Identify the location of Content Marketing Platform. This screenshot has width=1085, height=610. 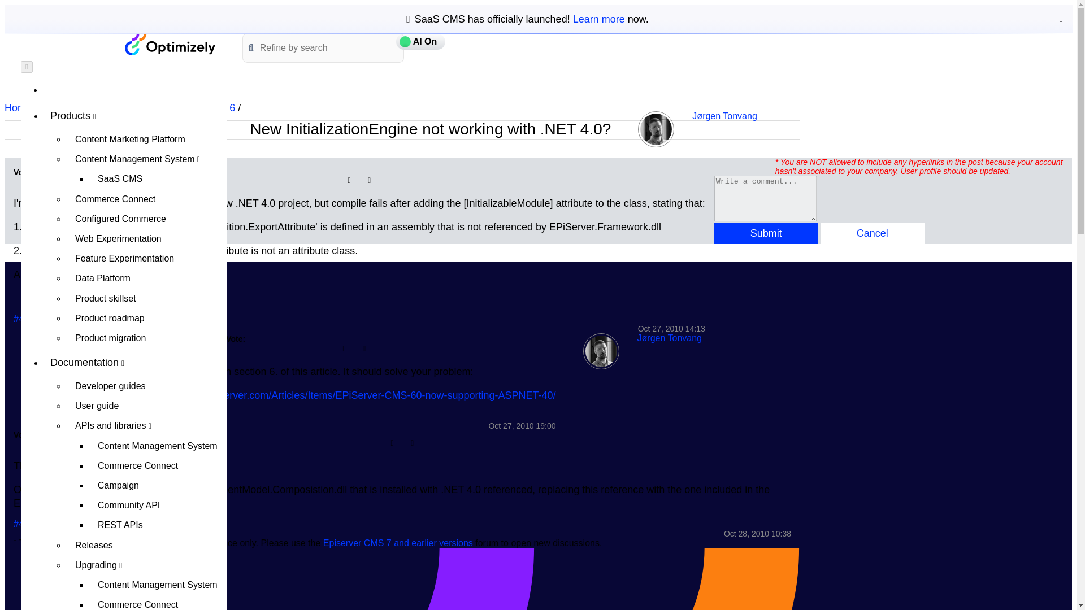
(146, 139).